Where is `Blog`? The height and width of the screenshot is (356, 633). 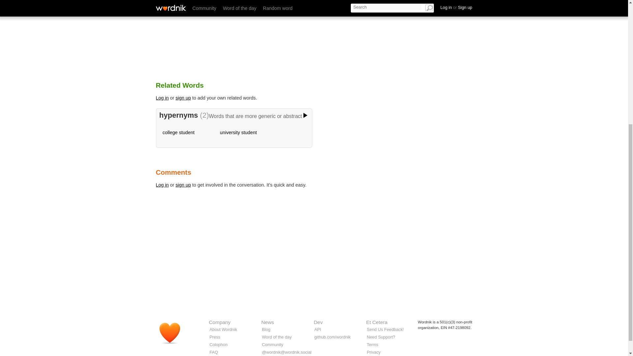
Blog is located at coordinates (266, 329).